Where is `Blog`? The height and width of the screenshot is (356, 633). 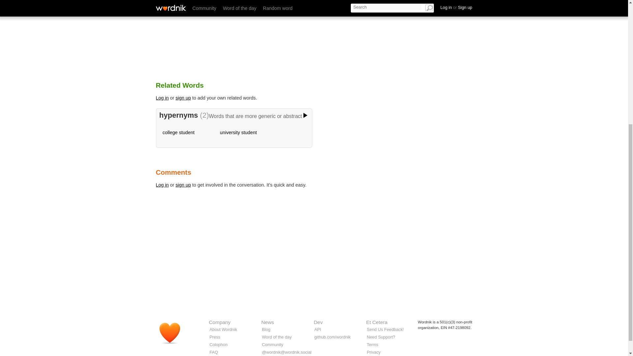
Blog is located at coordinates (266, 329).